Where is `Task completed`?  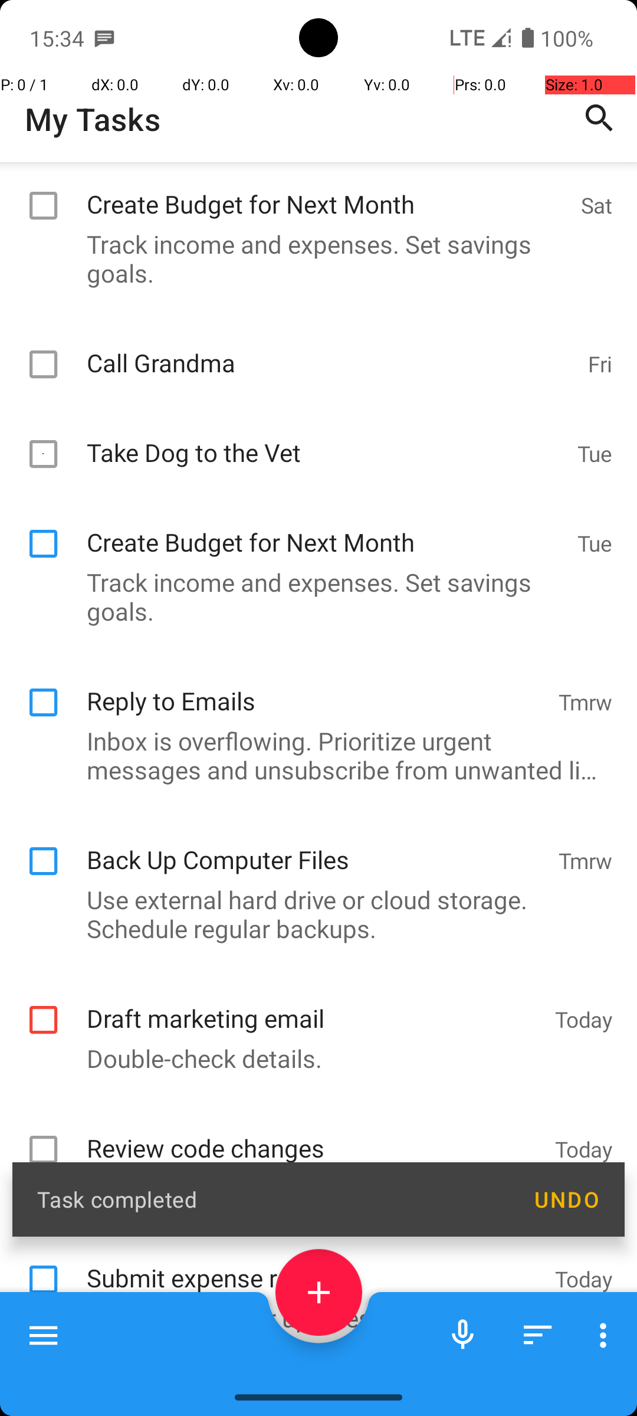 Task completed is located at coordinates (272, 1199).